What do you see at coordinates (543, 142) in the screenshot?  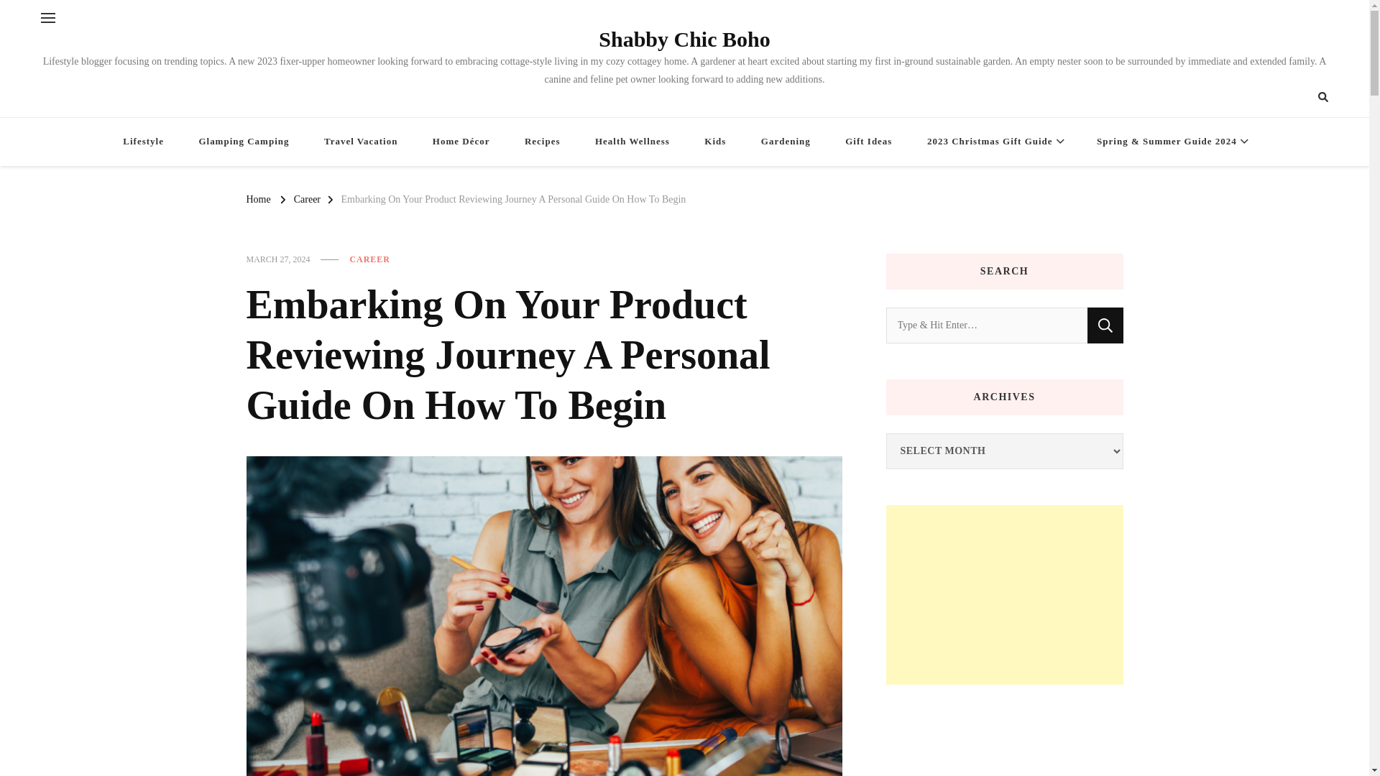 I see `Recipes` at bounding box center [543, 142].